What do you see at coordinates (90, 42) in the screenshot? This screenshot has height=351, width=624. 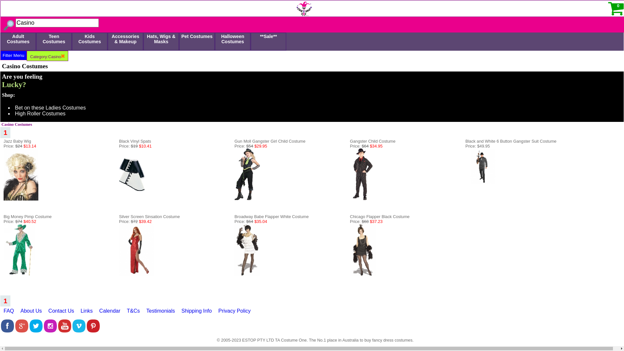 I see `Kids Costumes` at bounding box center [90, 42].